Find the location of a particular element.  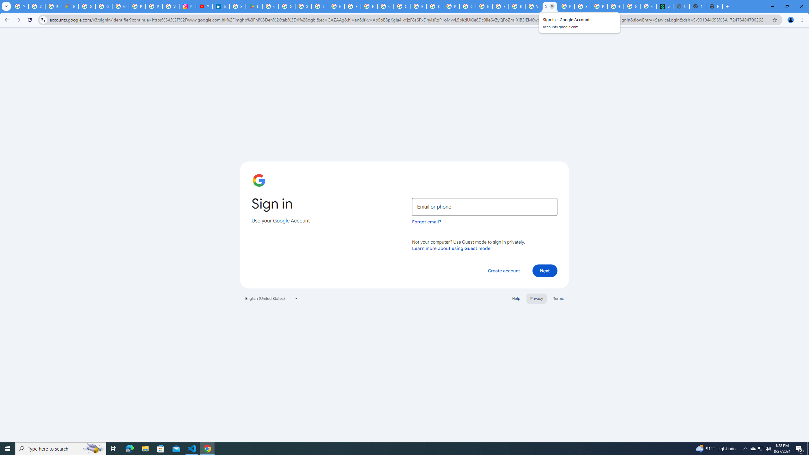

English (United States) is located at coordinates (272, 298).